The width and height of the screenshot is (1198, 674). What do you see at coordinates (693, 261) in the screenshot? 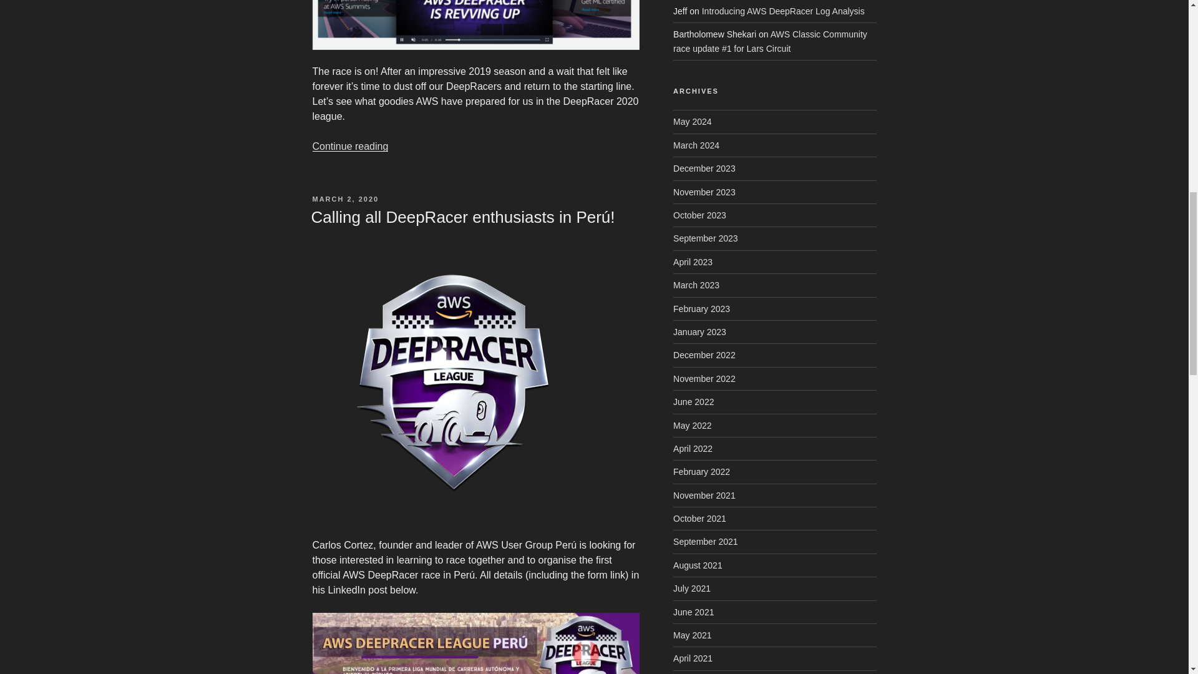
I see `April 2023` at bounding box center [693, 261].